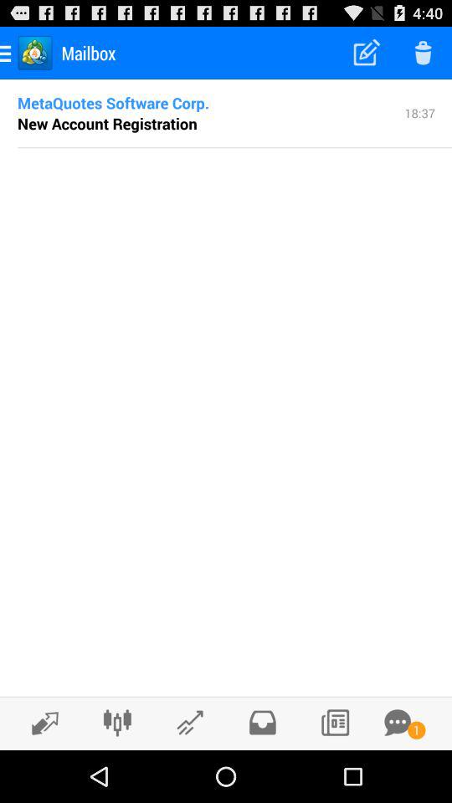 The image size is (452, 803). Describe the element at coordinates (114, 102) in the screenshot. I see `jump until metaquotes software corp. icon` at that location.